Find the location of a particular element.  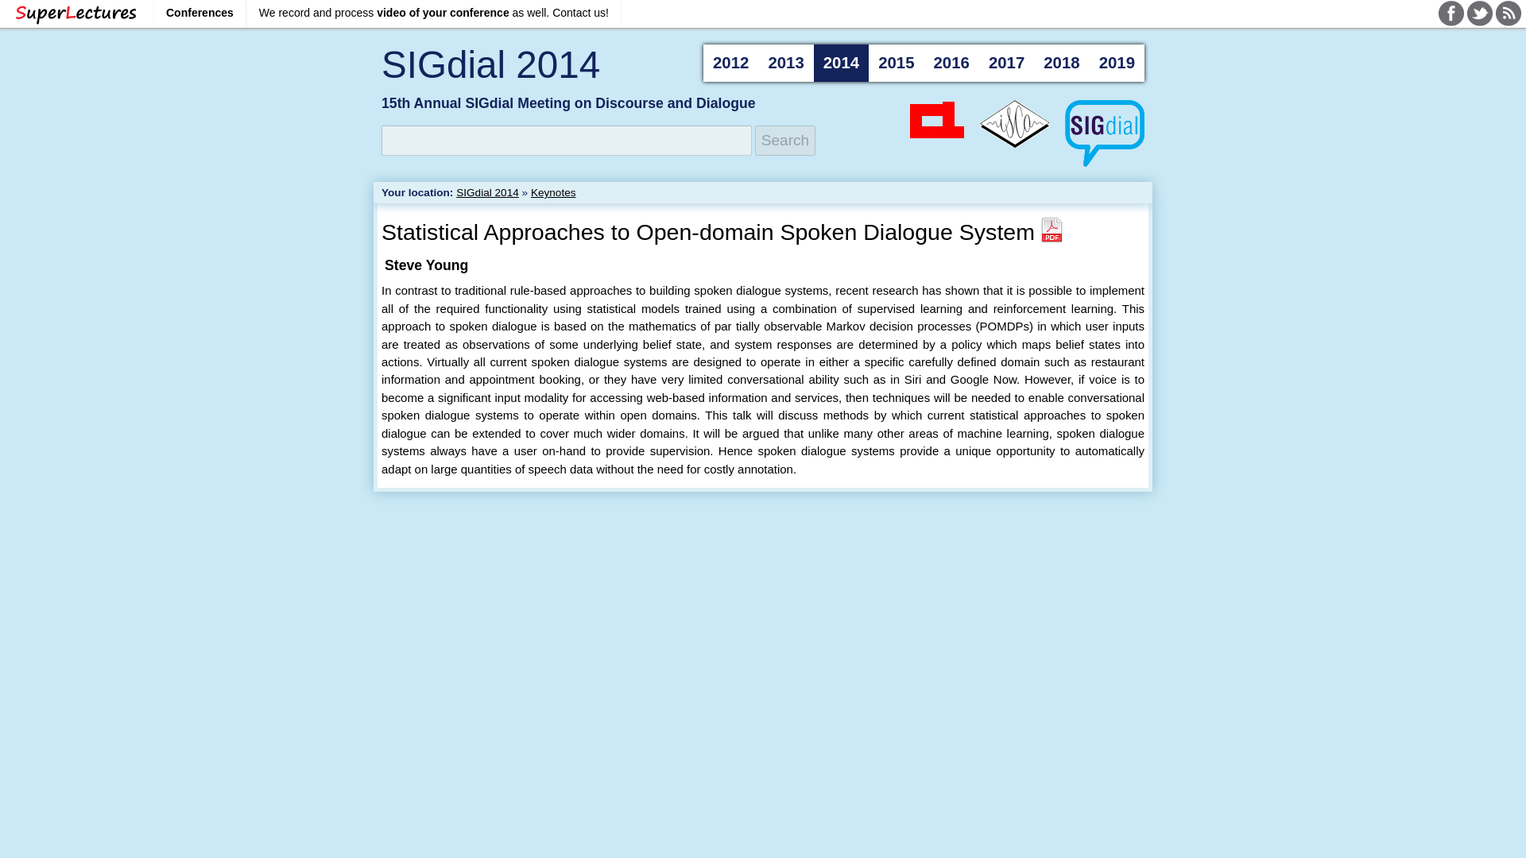

Search is located at coordinates (785, 140).